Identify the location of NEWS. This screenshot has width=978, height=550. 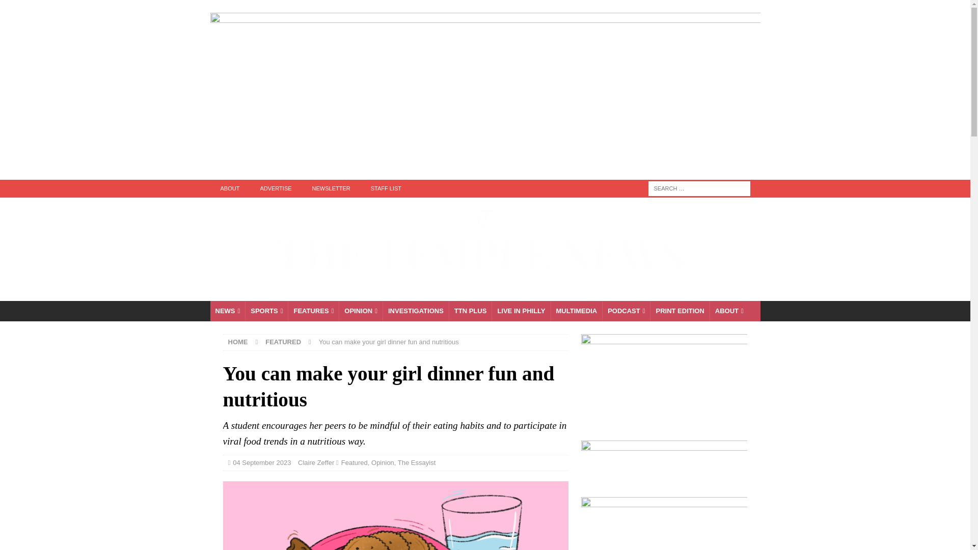
(227, 311).